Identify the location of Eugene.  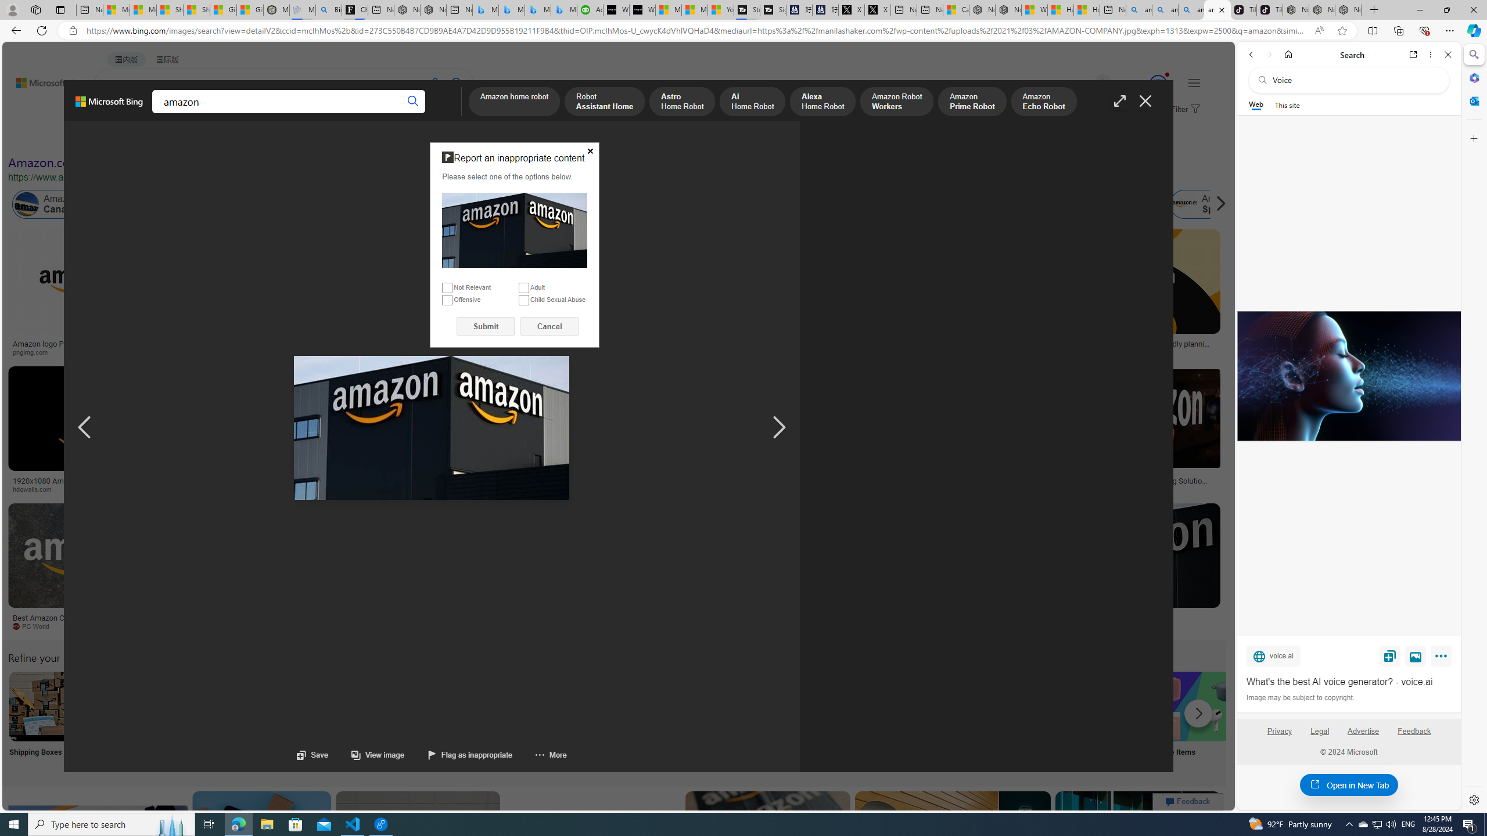
(1086, 84).